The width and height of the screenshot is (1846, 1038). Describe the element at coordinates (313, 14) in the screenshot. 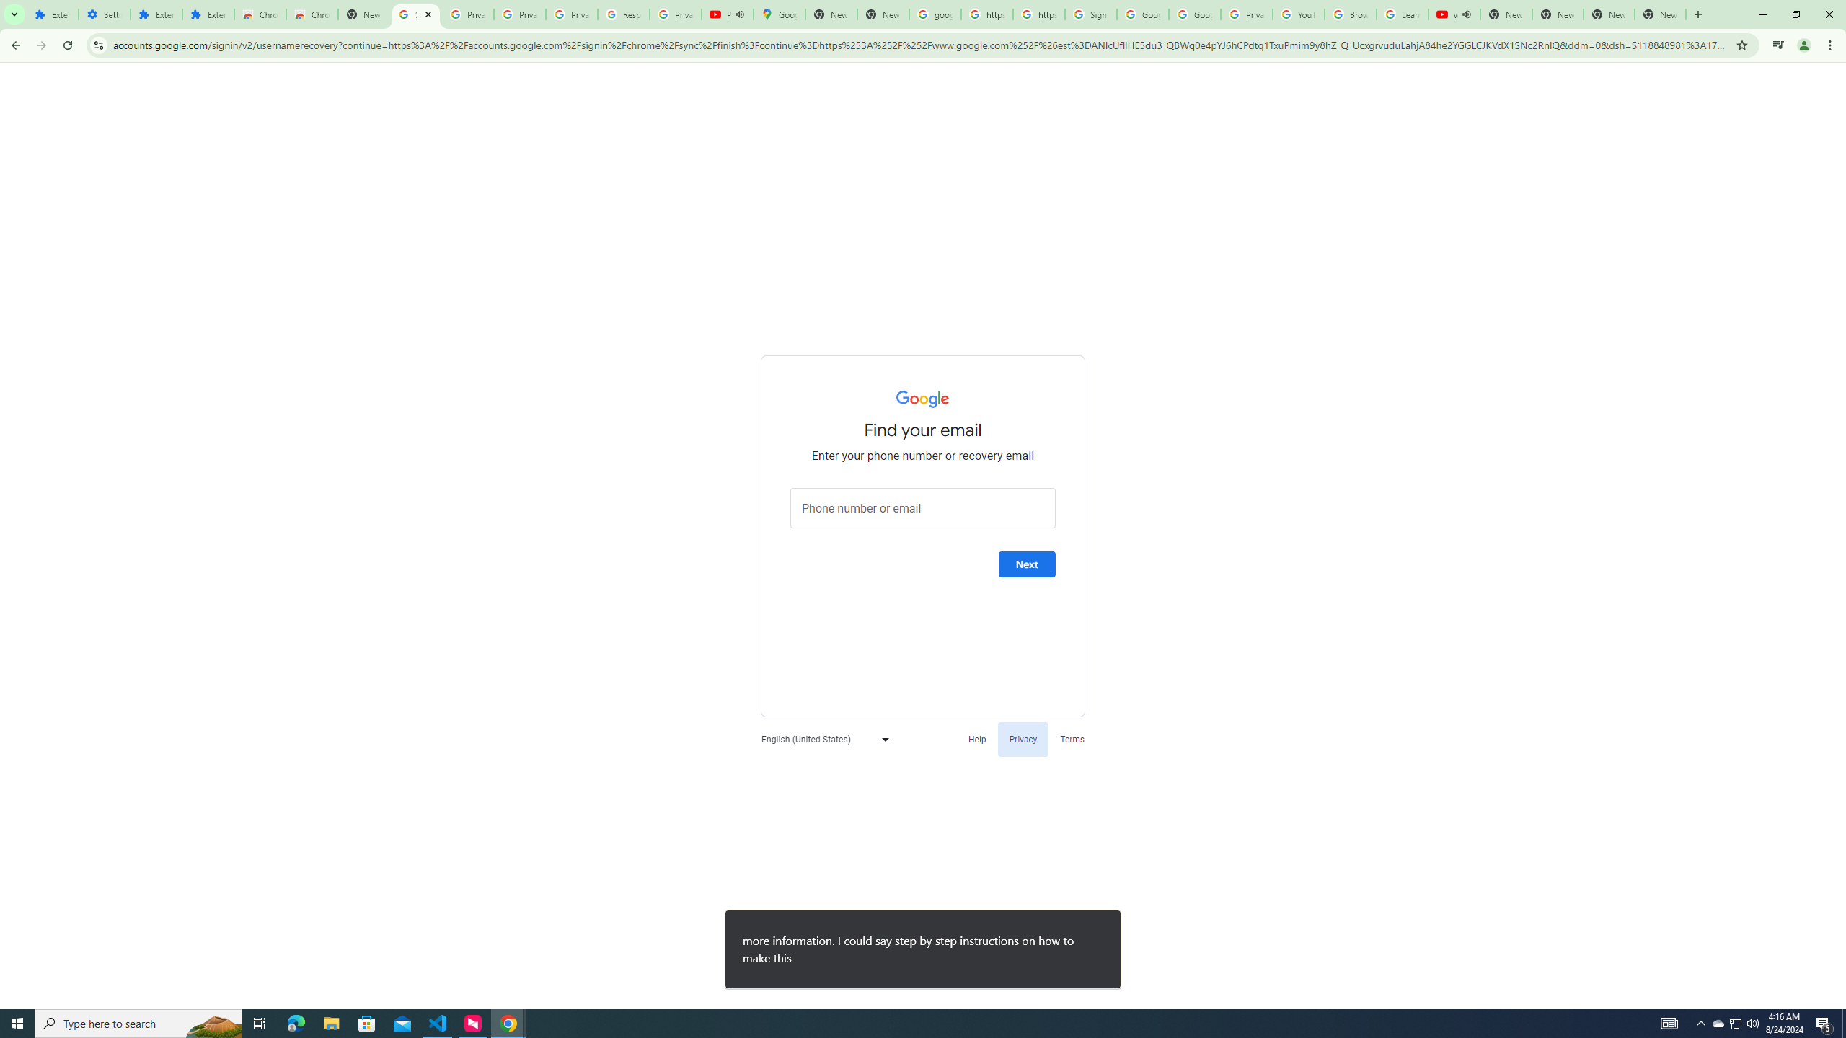

I see `Chrome Web Store - Themes` at that location.